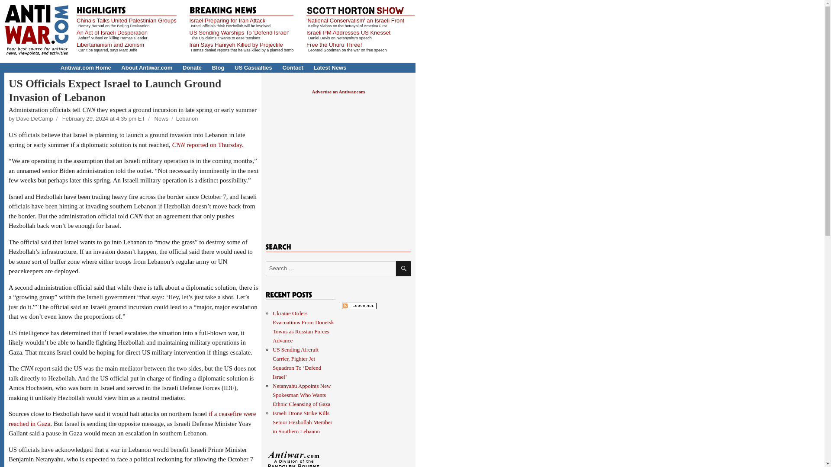 The height and width of the screenshot is (467, 831). I want to click on Latest News, so click(330, 67).